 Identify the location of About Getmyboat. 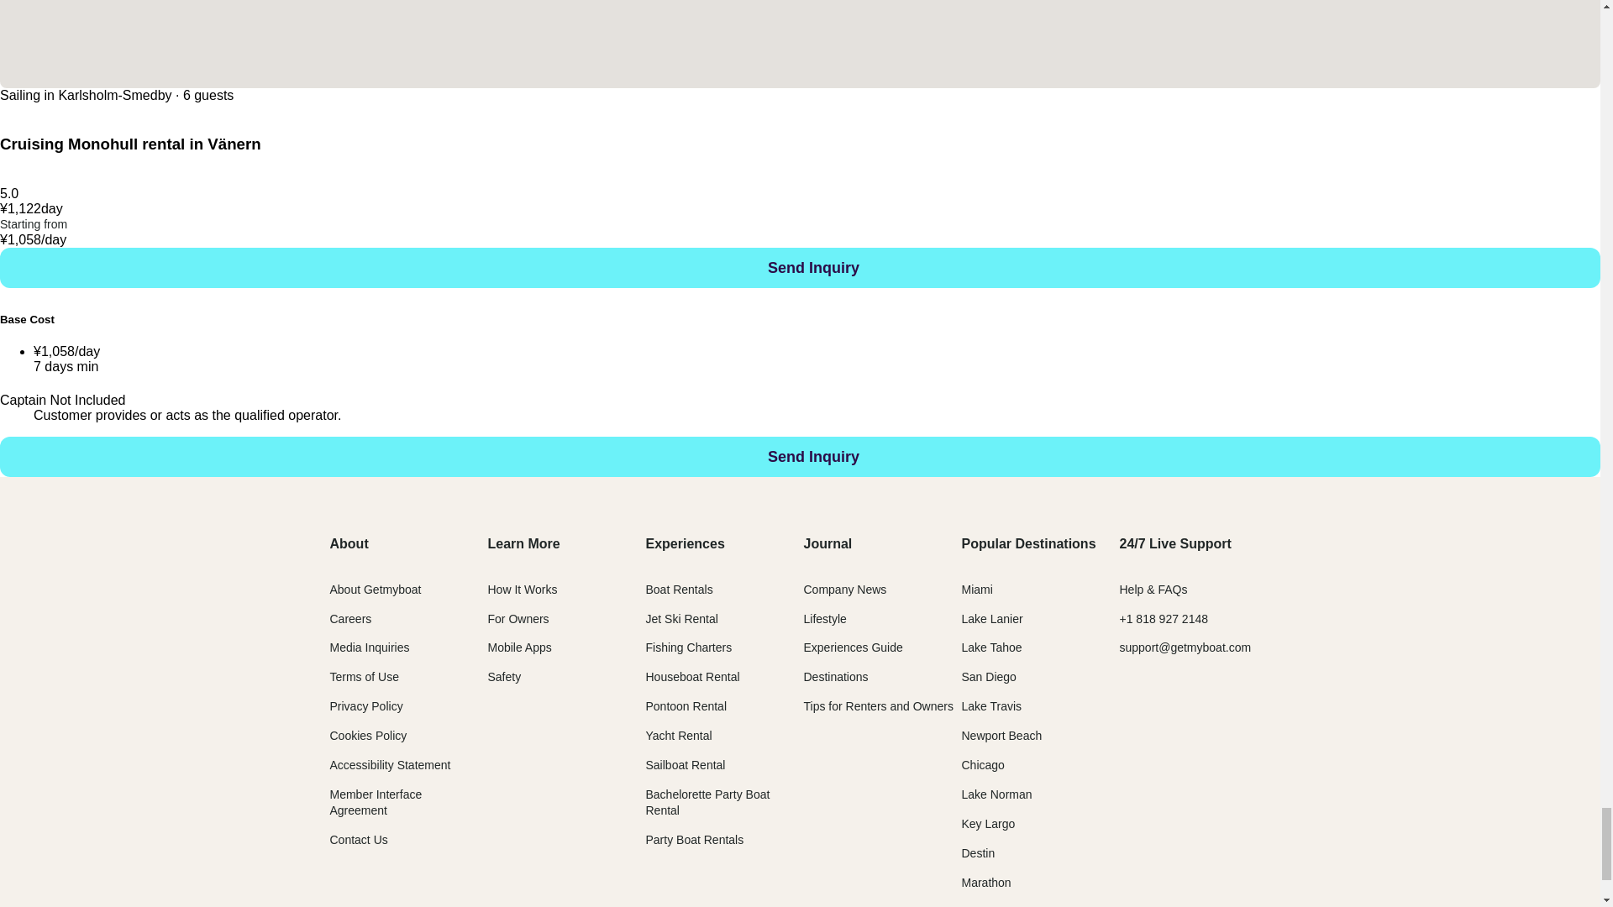
(375, 590).